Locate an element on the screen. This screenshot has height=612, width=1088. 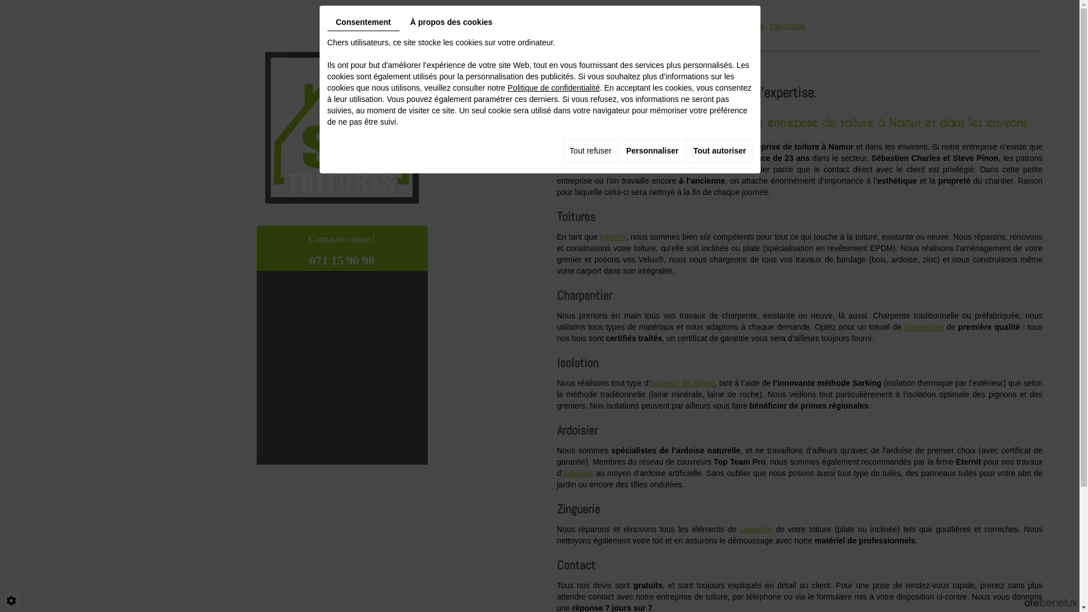
ACCUEIL is located at coordinates (574, 28).